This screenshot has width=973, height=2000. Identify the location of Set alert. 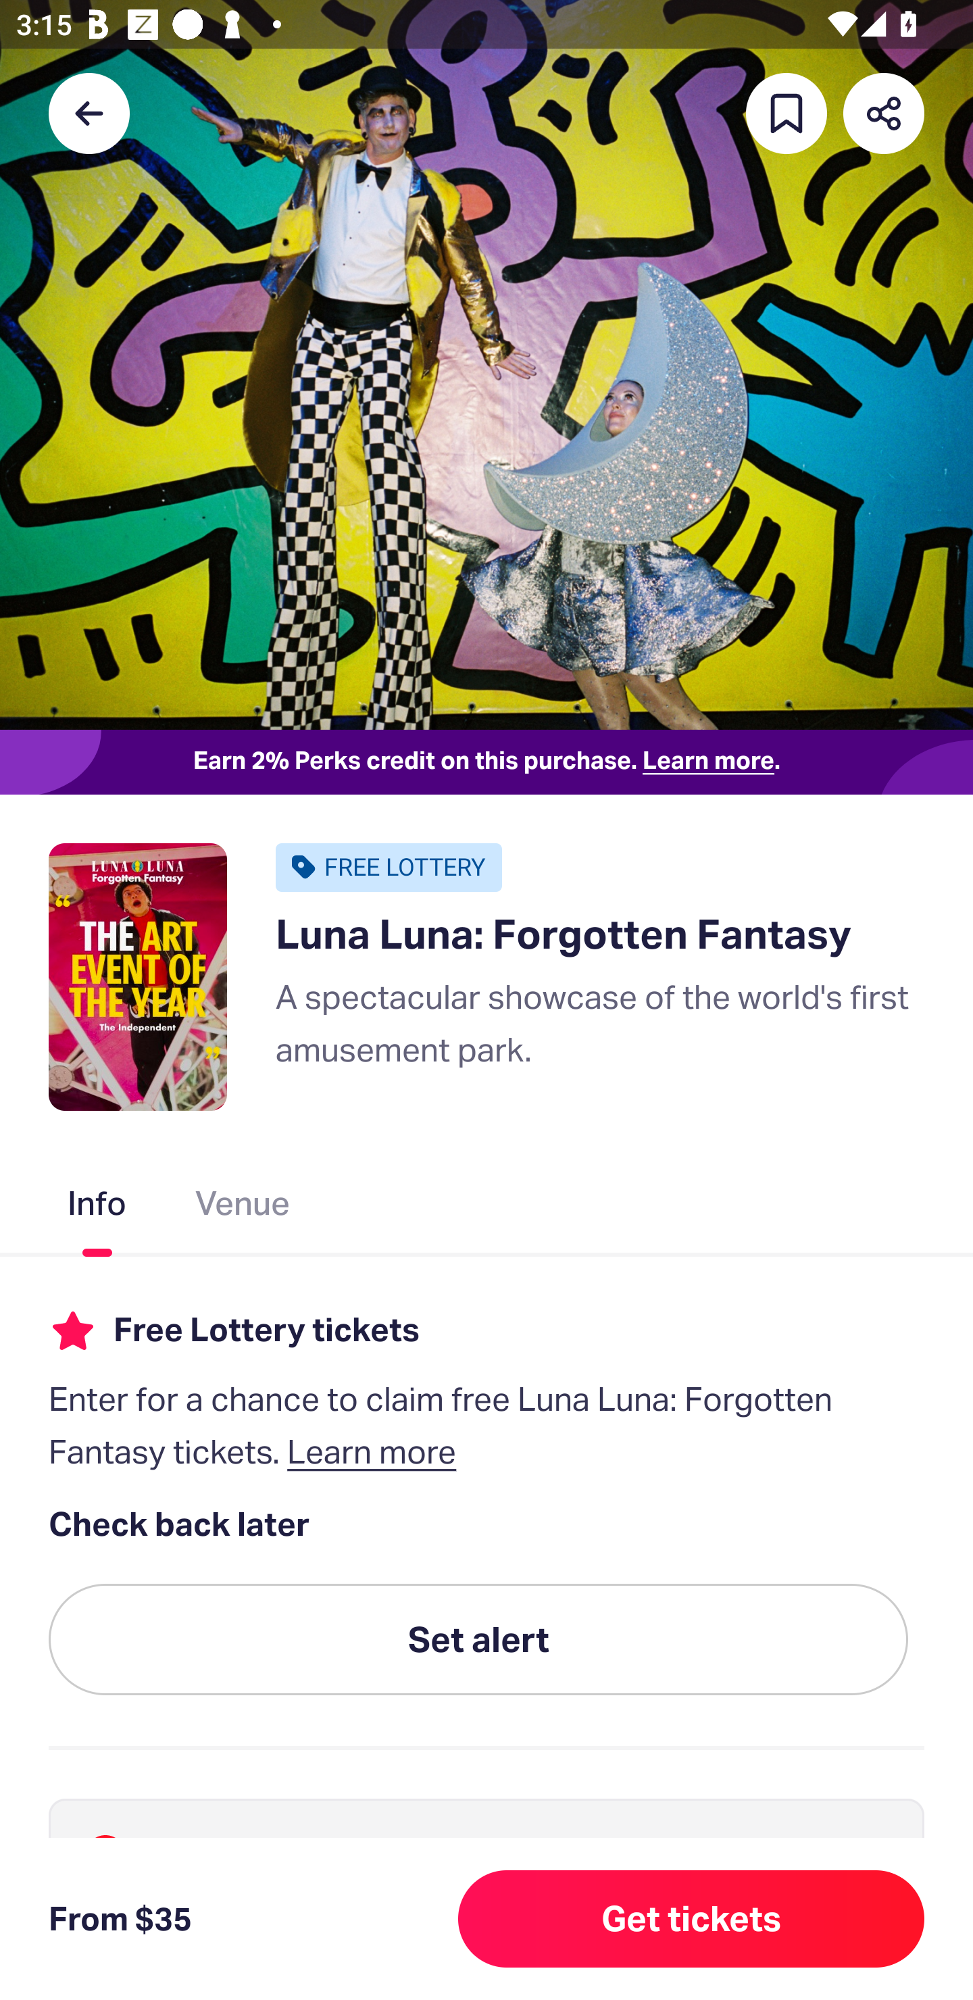
(478, 1641).